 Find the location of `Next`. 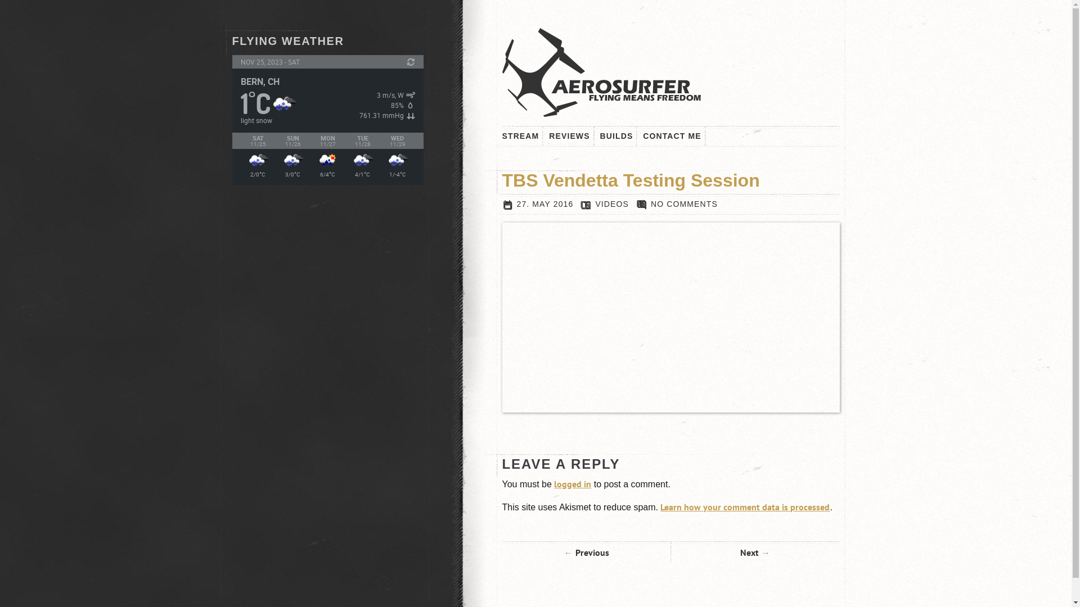

Next is located at coordinates (755, 552).